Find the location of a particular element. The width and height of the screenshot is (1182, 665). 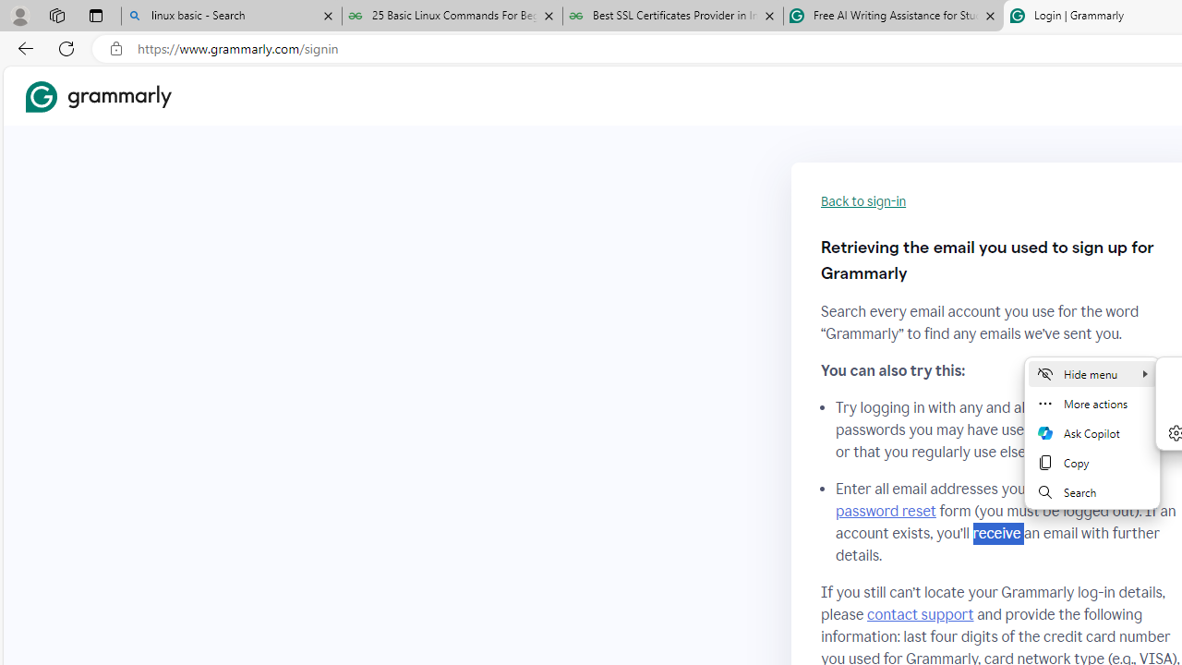

Mini menu on text selection is located at coordinates (1092, 432).